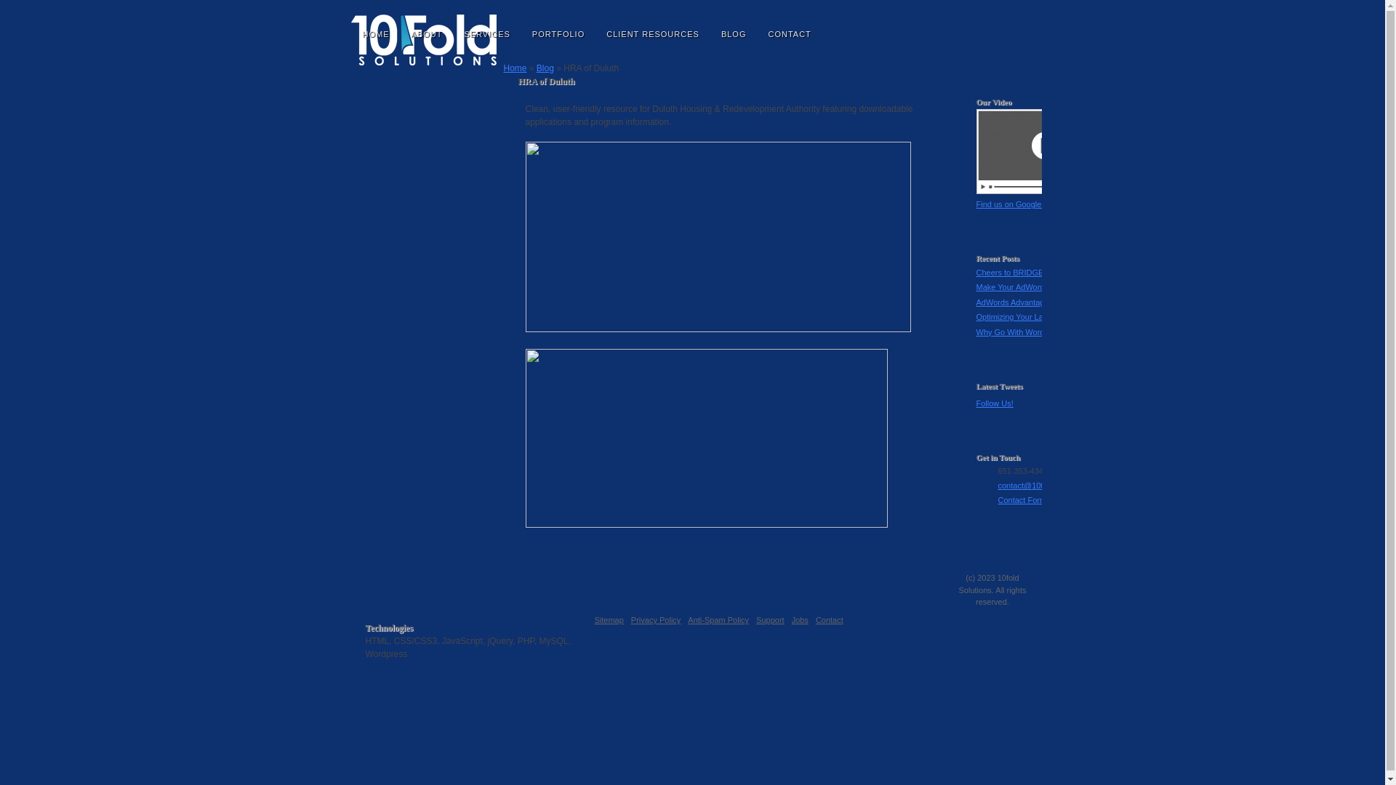  I want to click on CONTACT, so click(790, 33).